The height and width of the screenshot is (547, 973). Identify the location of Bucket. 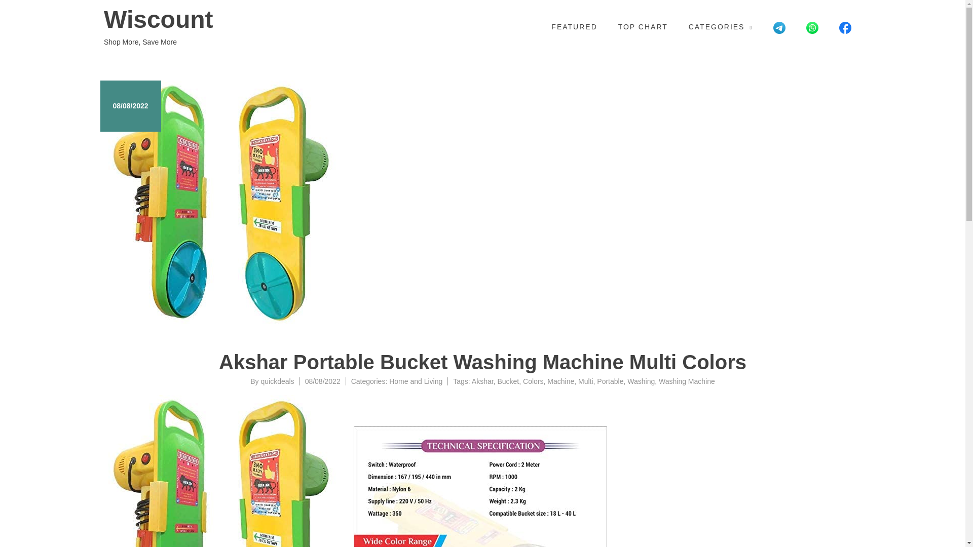
(508, 381).